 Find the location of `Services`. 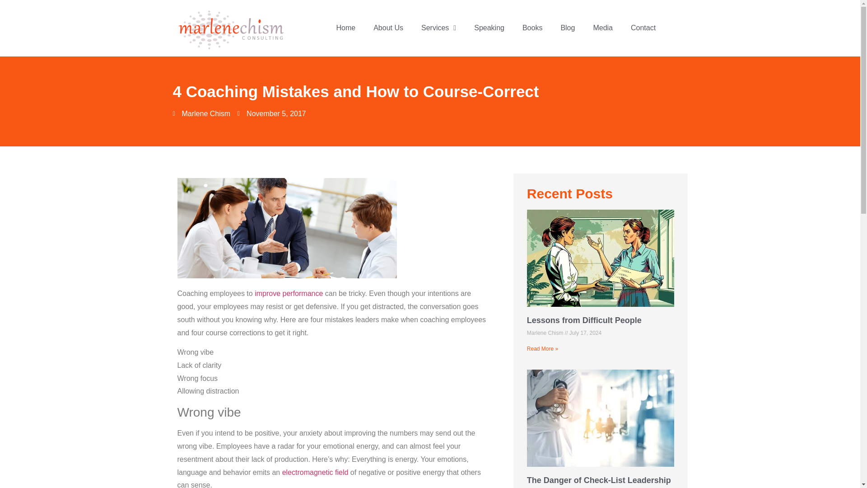

Services is located at coordinates (438, 28).